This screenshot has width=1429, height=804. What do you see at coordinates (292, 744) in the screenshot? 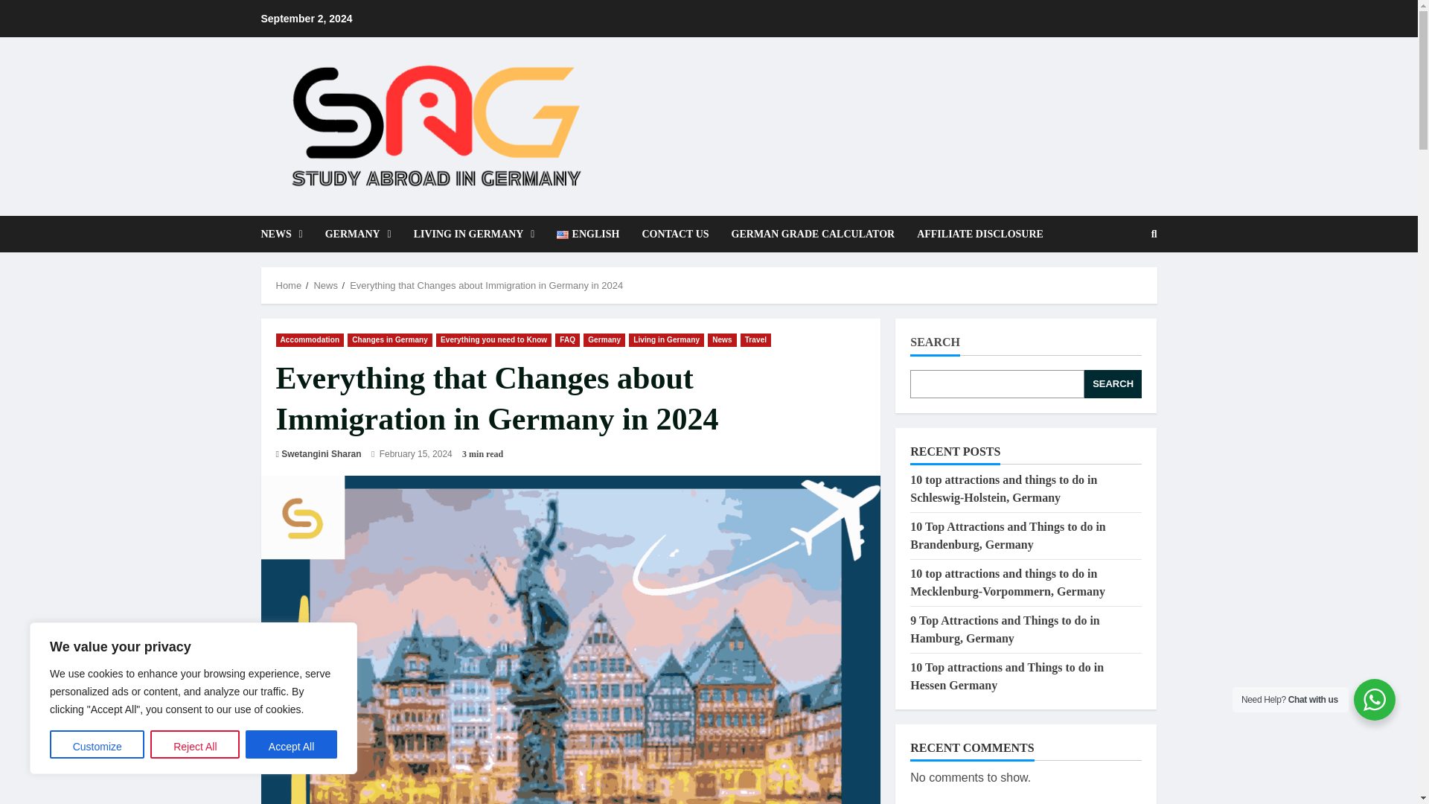
I see `Accept All` at bounding box center [292, 744].